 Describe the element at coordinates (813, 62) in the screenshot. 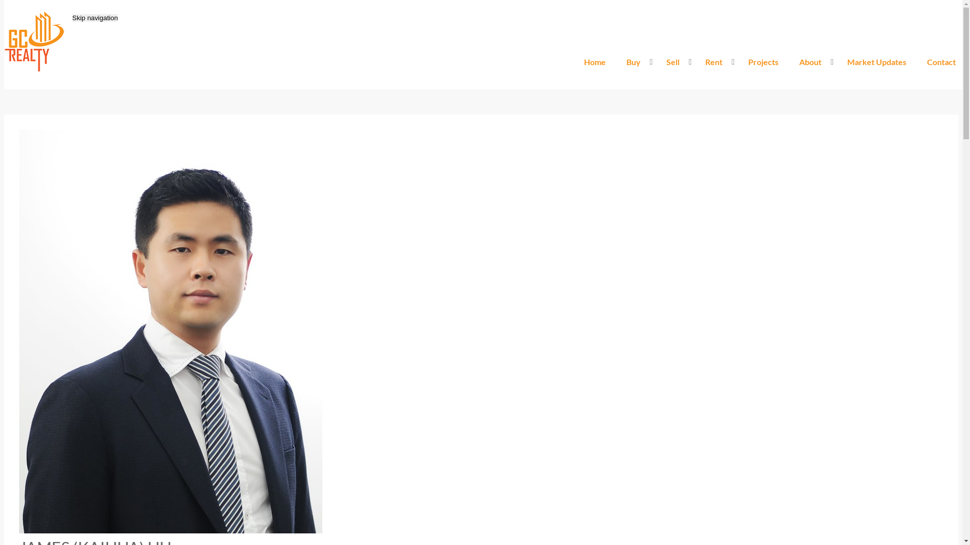

I see `About` at that location.